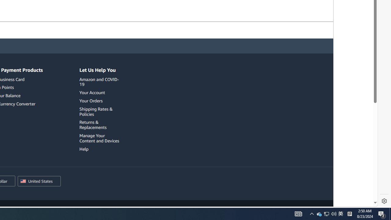  What do you see at coordinates (99, 138) in the screenshot?
I see `Manage Your Content and Devices` at bounding box center [99, 138].